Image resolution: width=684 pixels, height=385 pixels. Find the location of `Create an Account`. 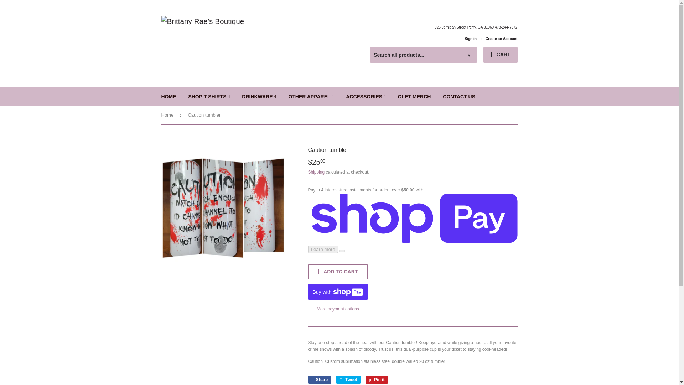

Create an Account is located at coordinates (502, 38).